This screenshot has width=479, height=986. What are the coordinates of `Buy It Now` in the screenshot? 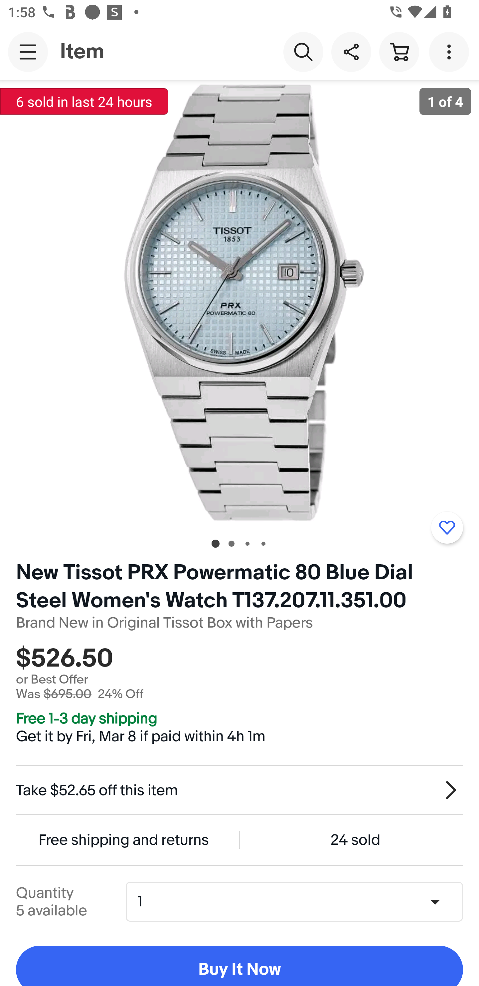 It's located at (239, 966).